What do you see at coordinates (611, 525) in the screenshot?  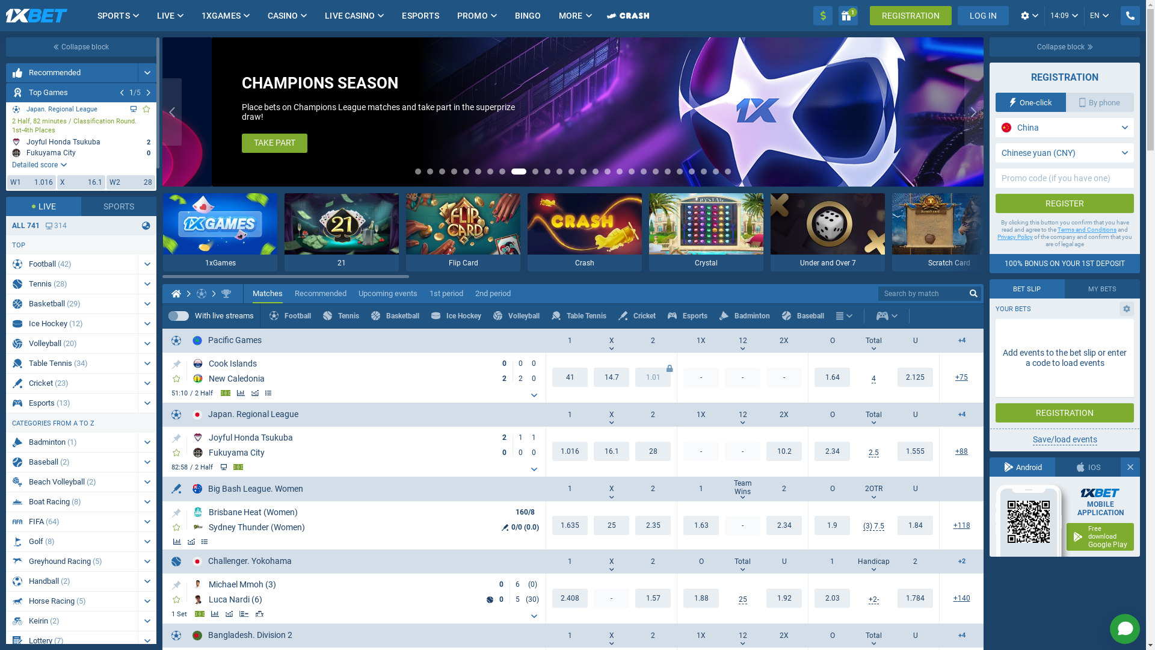 I see `25` at bounding box center [611, 525].